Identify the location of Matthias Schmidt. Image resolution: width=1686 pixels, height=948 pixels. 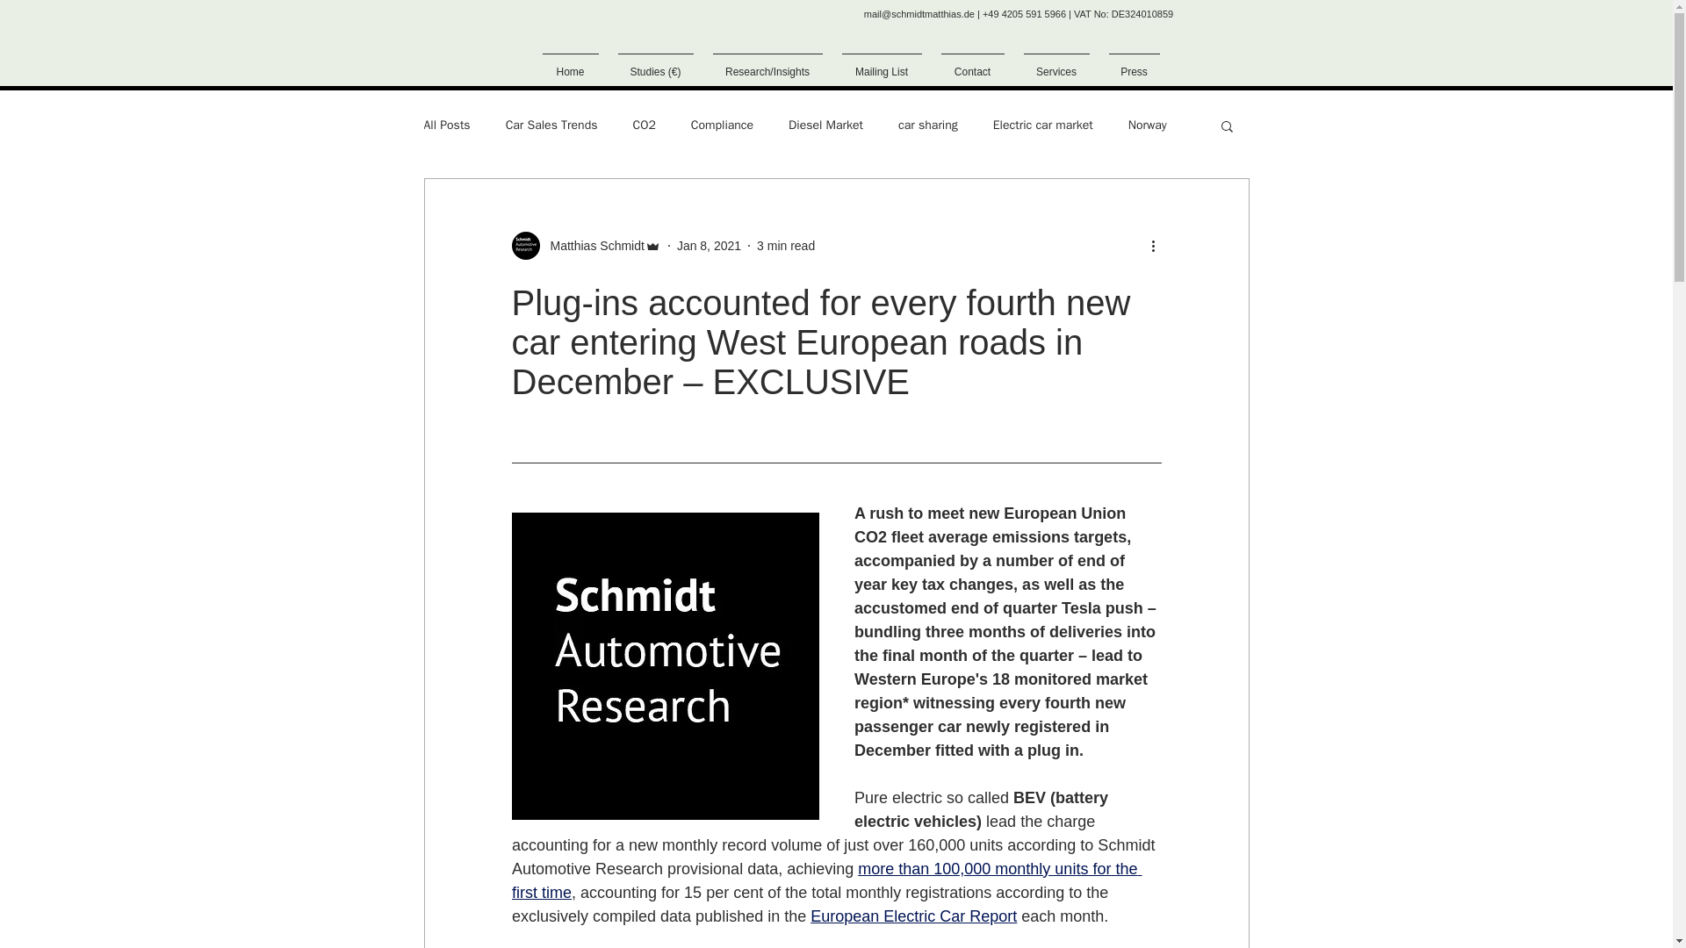
(592, 246).